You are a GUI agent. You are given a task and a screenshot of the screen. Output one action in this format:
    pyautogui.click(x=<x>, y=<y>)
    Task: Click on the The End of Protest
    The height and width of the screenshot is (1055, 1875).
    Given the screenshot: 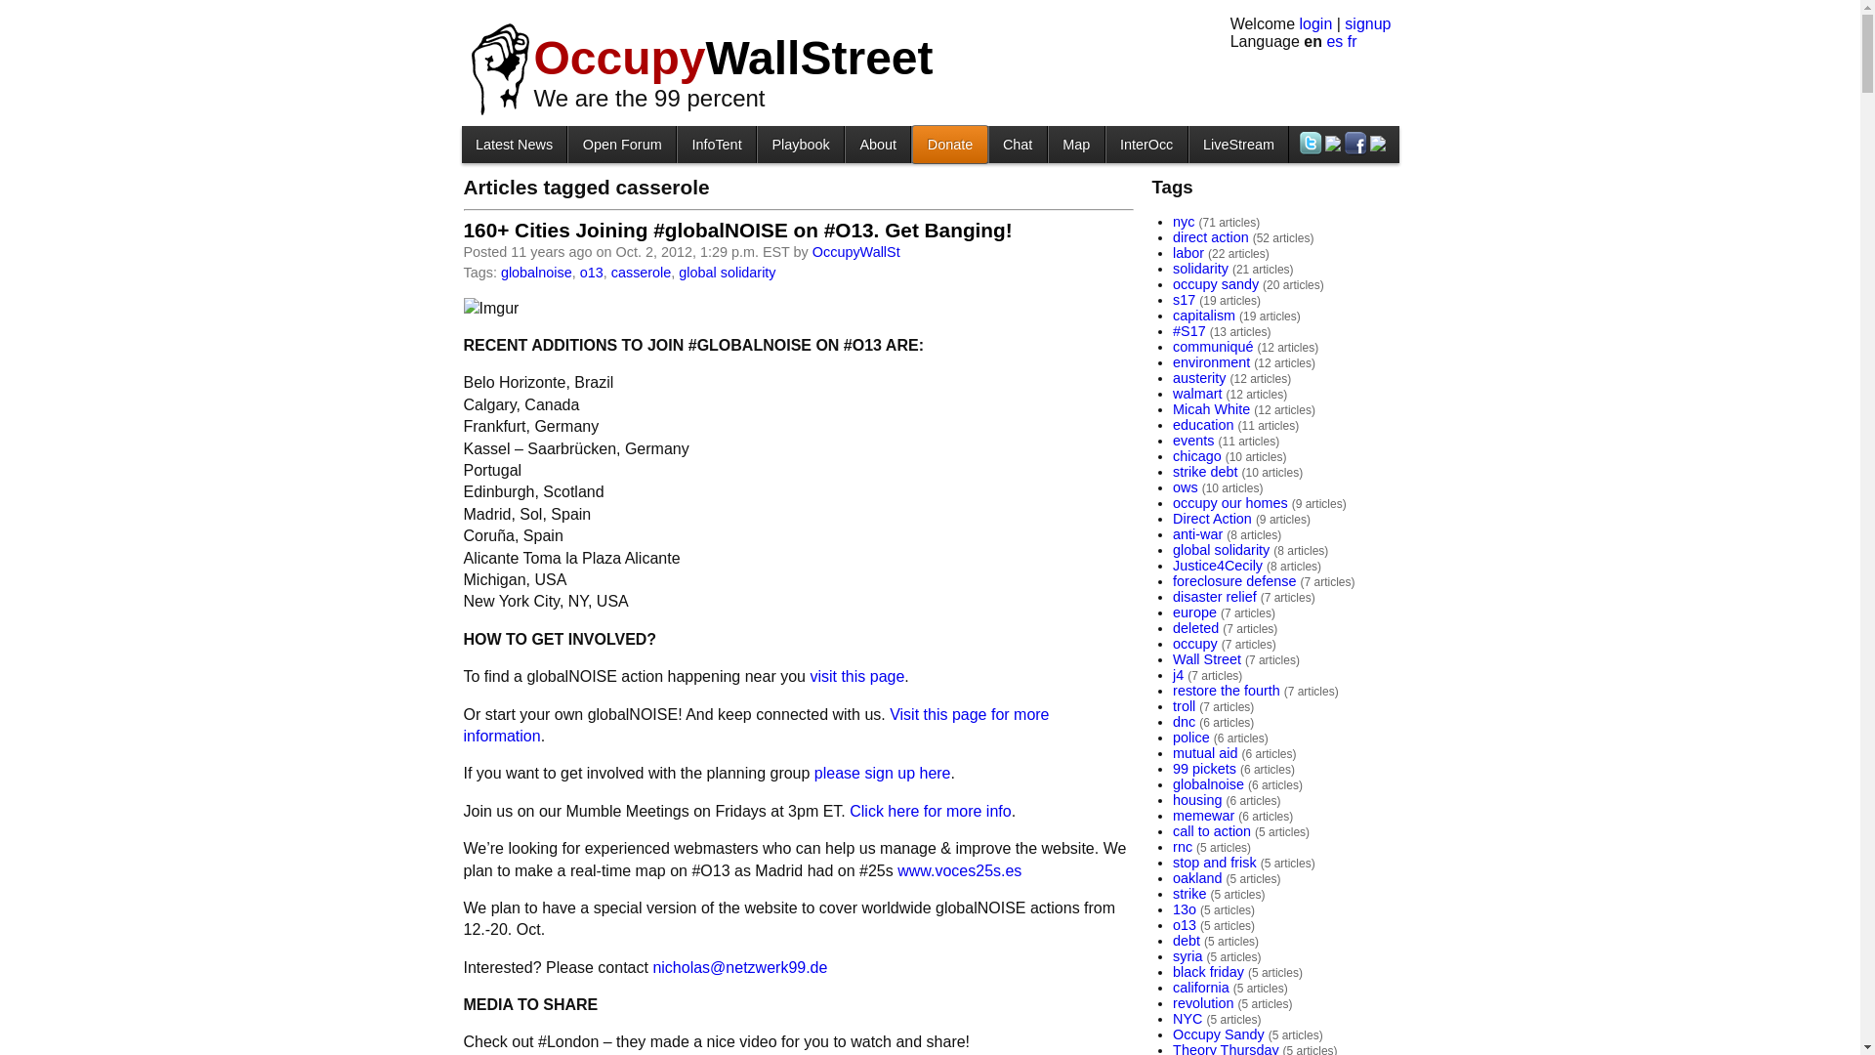 What is the action you would take?
    pyautogui.click(x=801, y=144)
    